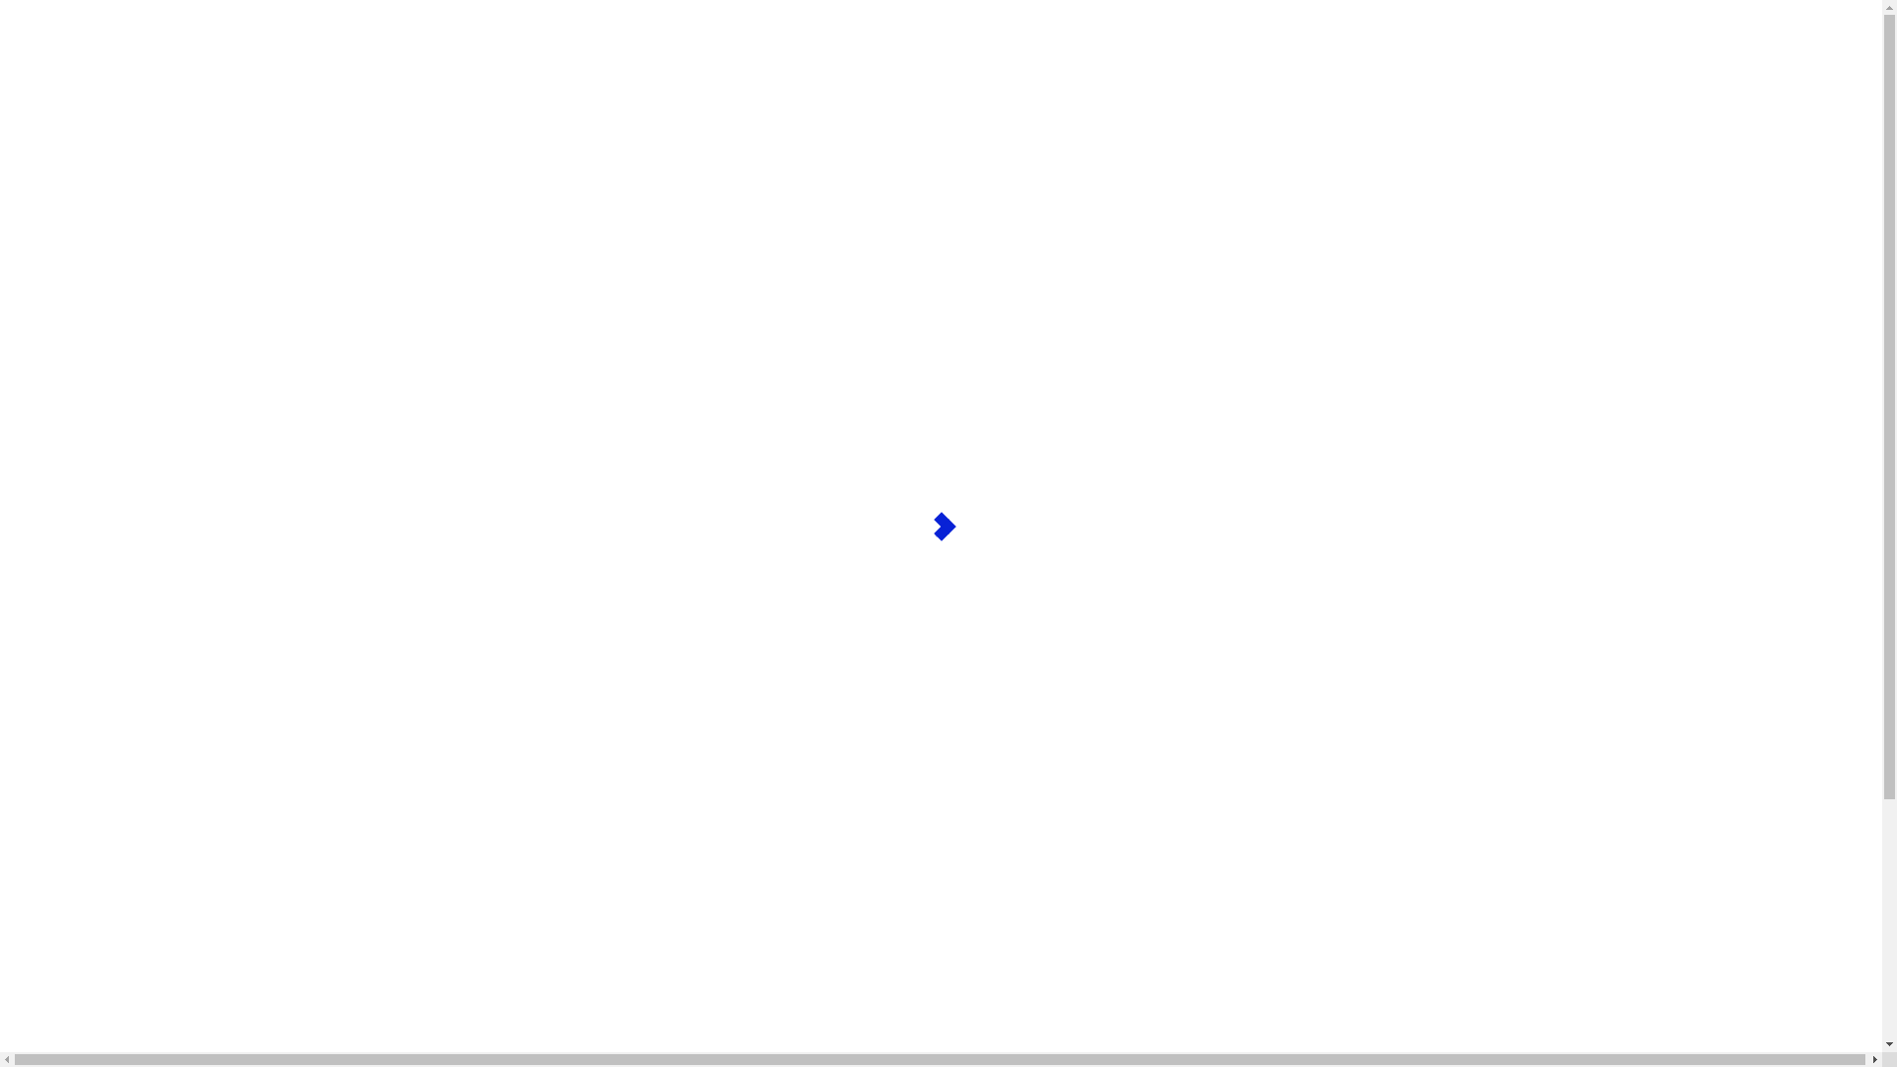 The width and height of the screenshot is (1897, 1067). I want to click on dove siamo, so click(83, 330).